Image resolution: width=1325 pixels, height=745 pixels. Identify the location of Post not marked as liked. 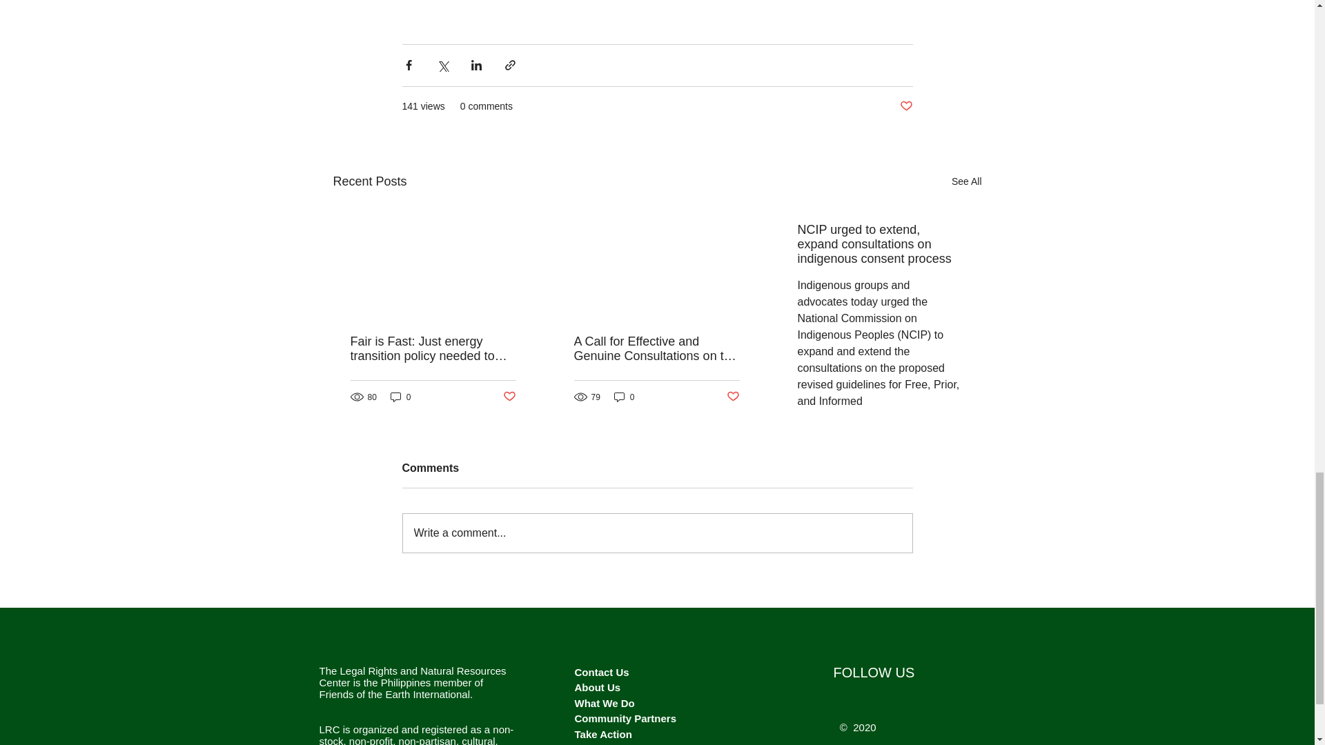
(508, 397).